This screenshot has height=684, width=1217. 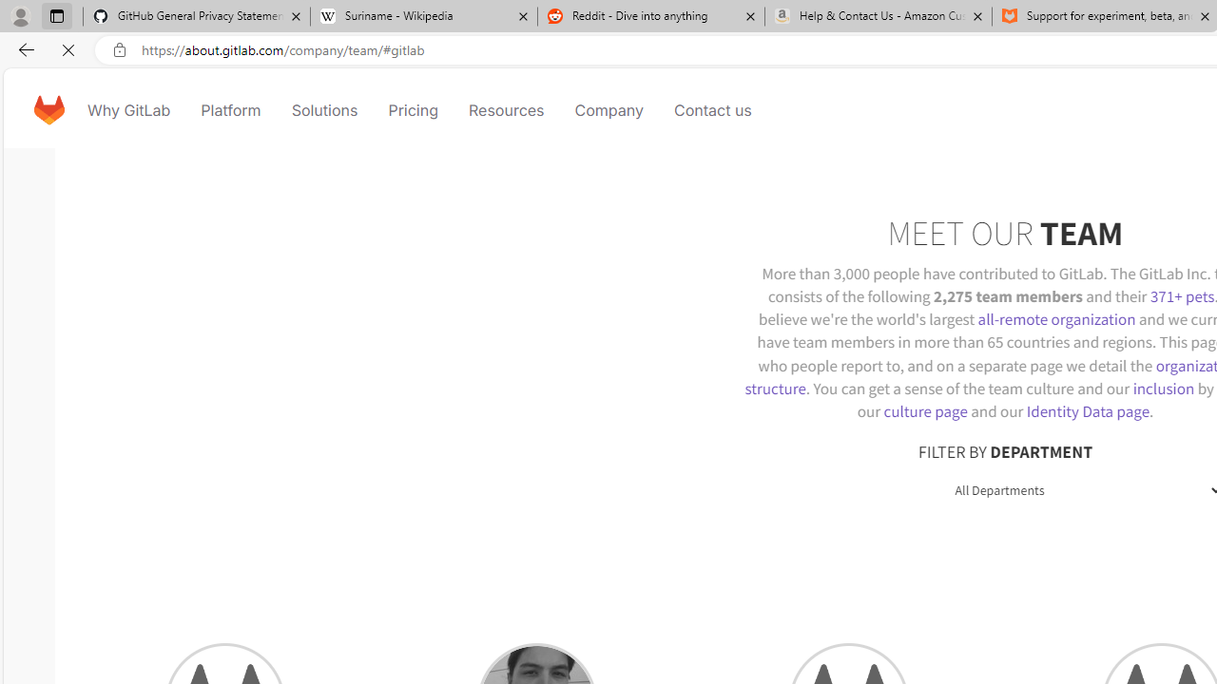 What do you see at coordinates (713, 110) in the screenshot?
I see `Contact us` at bounding box center [713, 110].